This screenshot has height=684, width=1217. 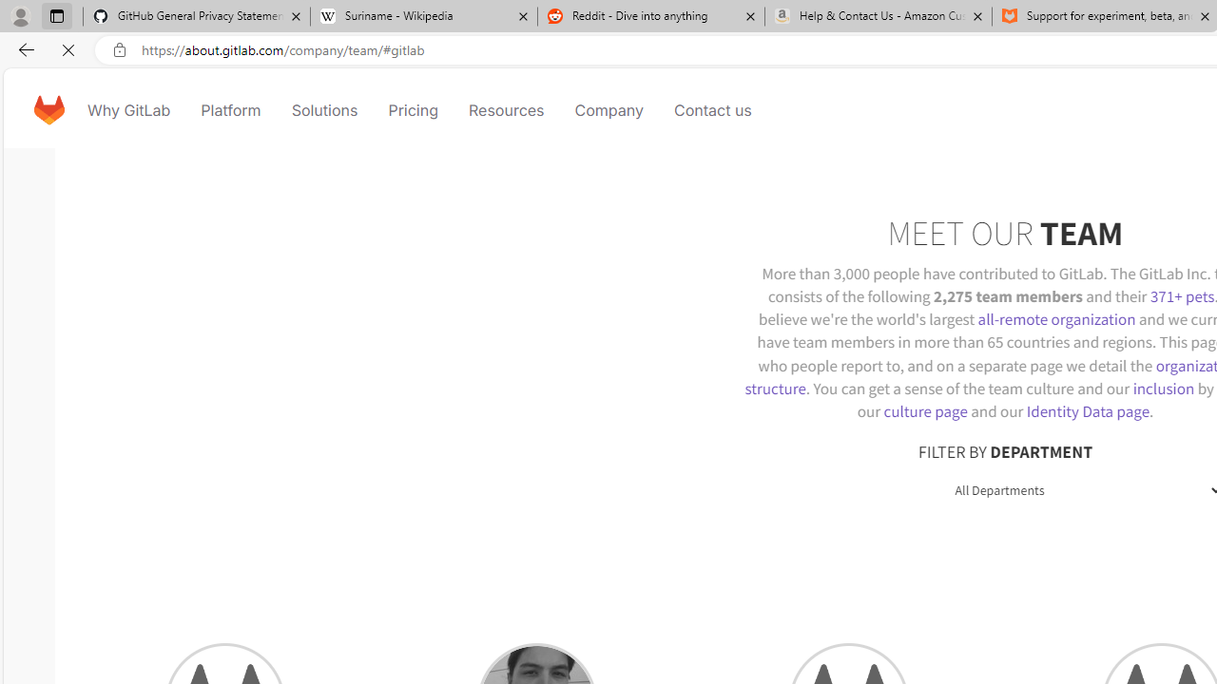 What do you see at coordinates (713, 110) in the screenshot?
I see `Contact us` at bounding box center [713, 110].